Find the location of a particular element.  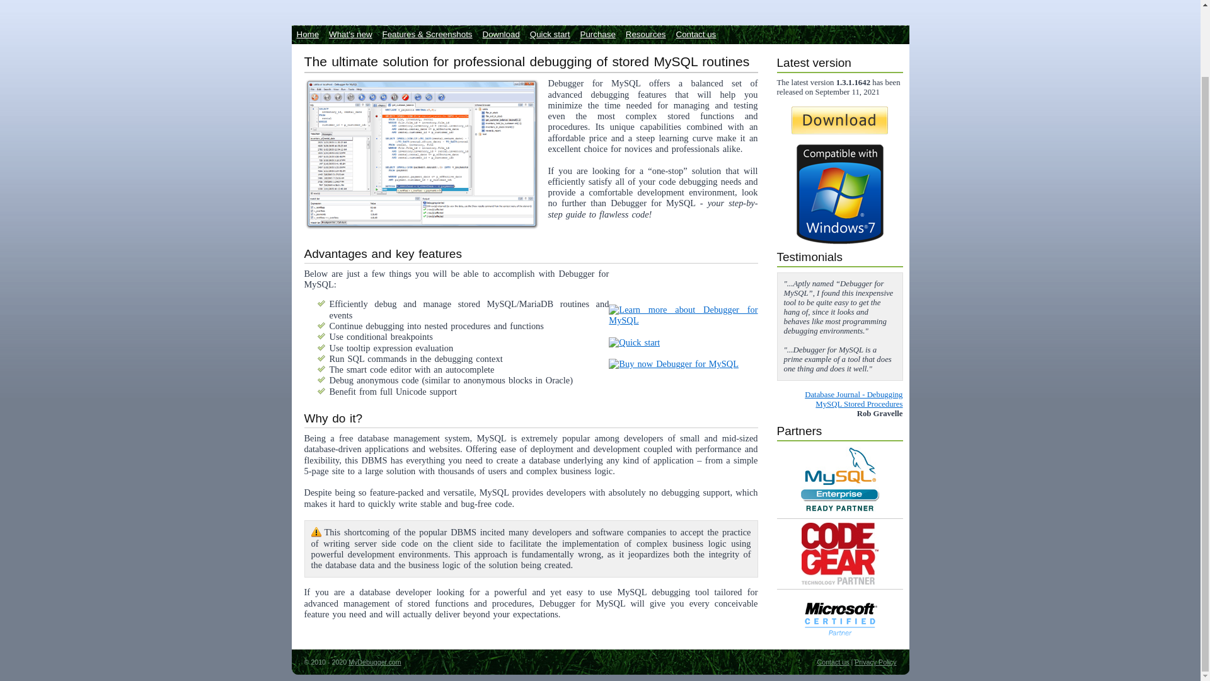

Privacy Policy is located at coordinates (875, 662).